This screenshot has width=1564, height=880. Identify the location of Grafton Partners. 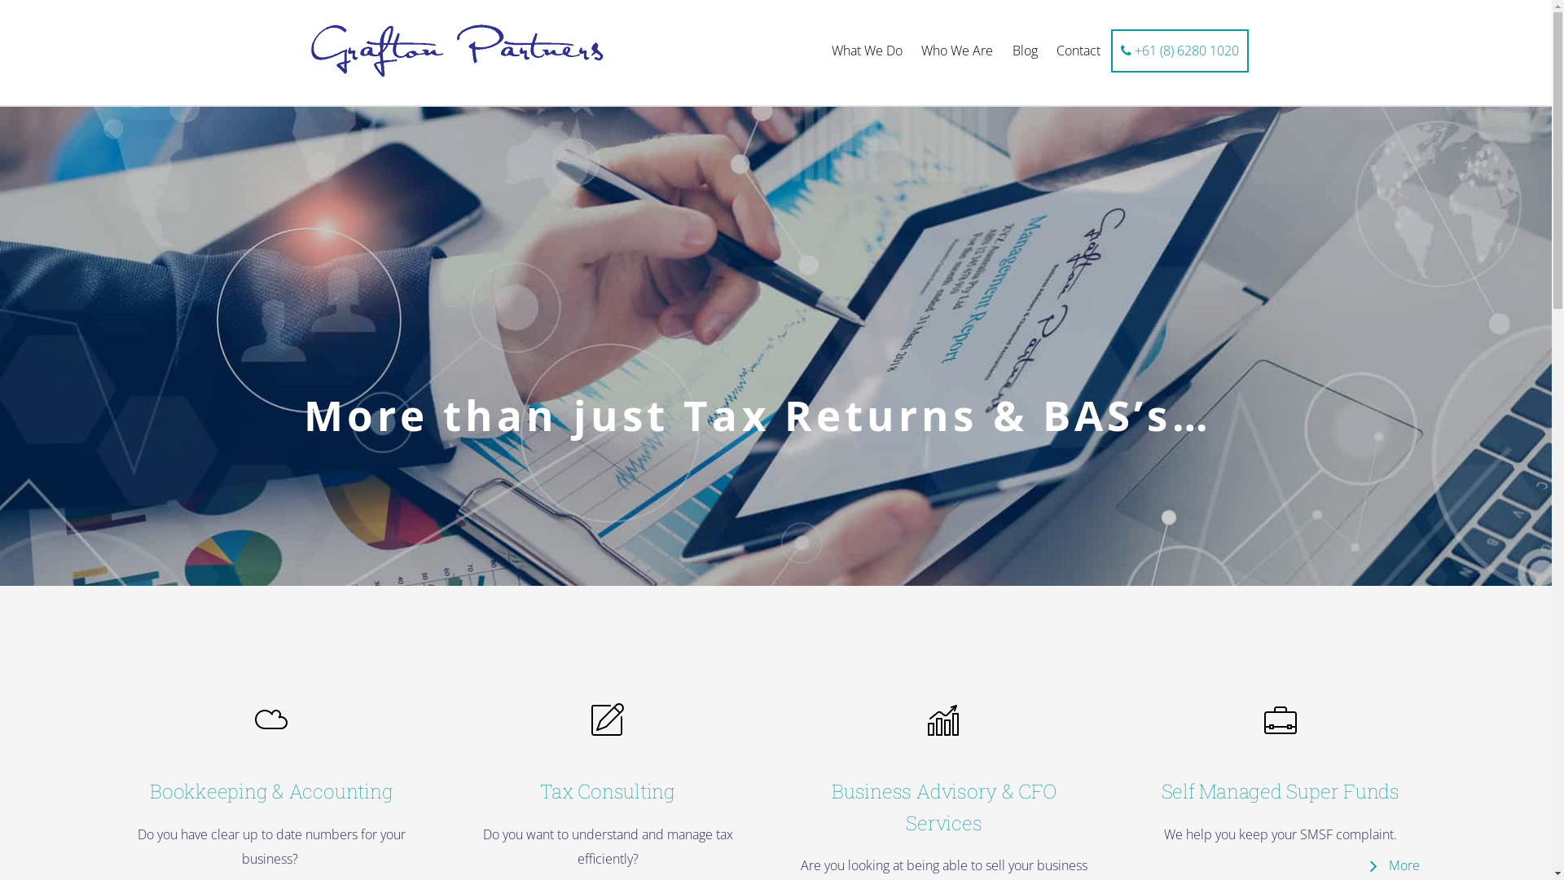
(456, 52).